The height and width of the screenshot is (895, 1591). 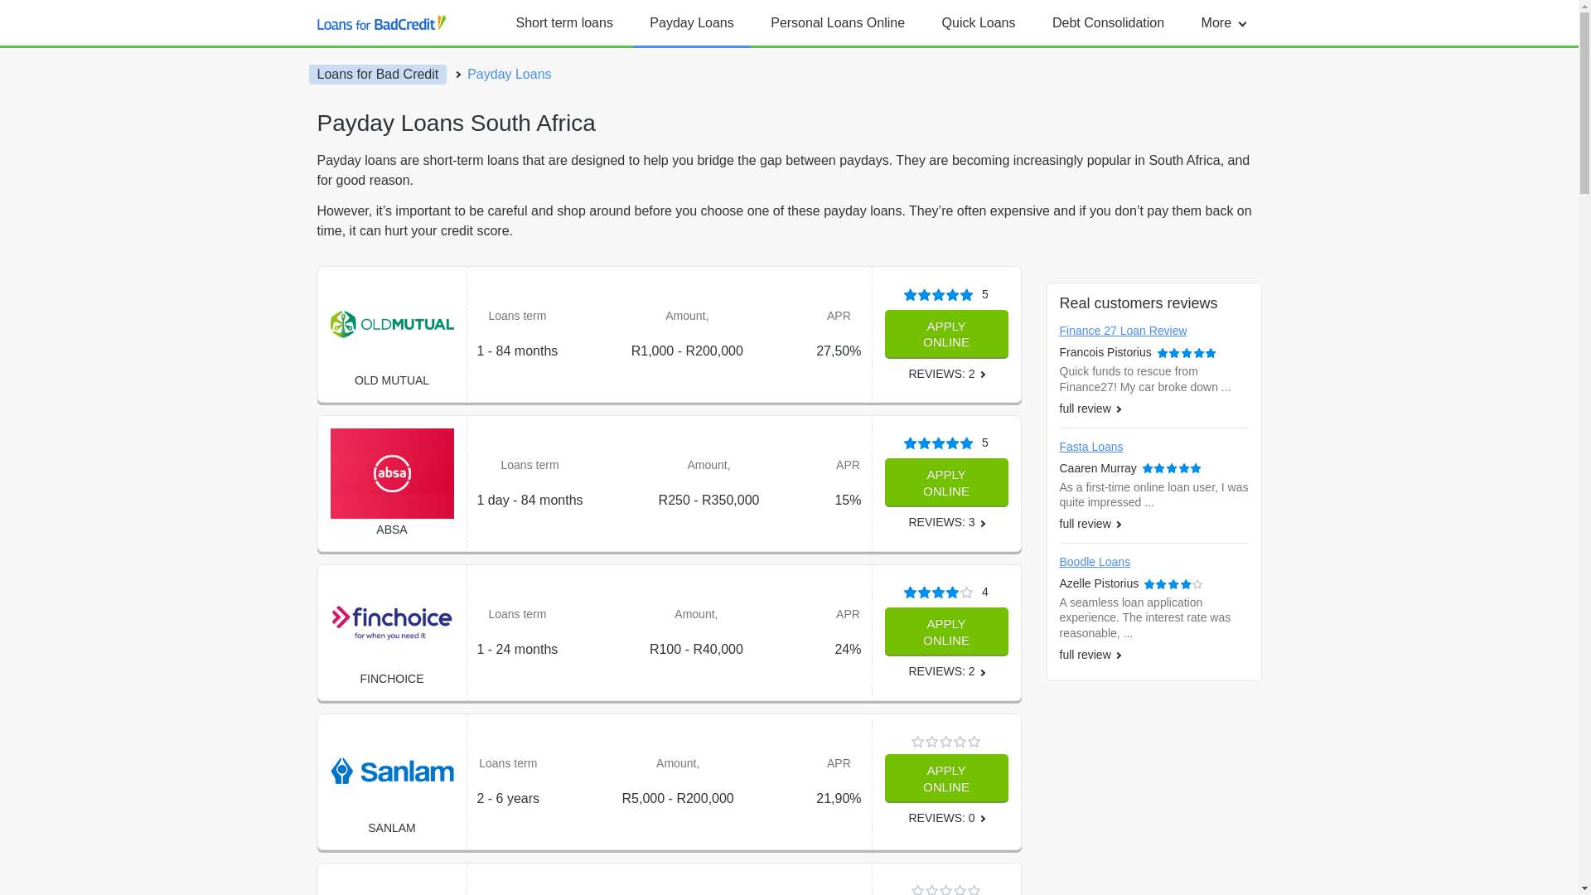 I want to click on SANLAM, so click(x=391, y=827).